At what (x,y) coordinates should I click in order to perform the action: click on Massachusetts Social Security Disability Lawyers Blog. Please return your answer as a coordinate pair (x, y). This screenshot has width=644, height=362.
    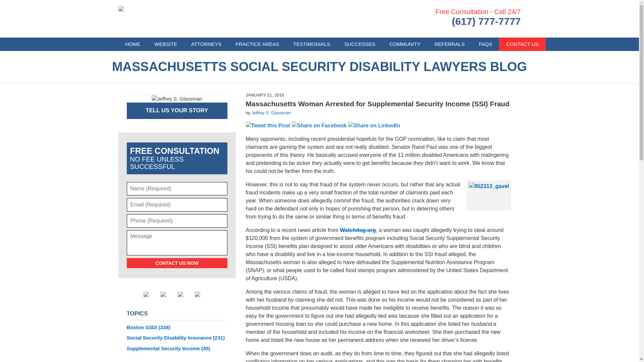
    Looking at the image, I should click on (178, 19).